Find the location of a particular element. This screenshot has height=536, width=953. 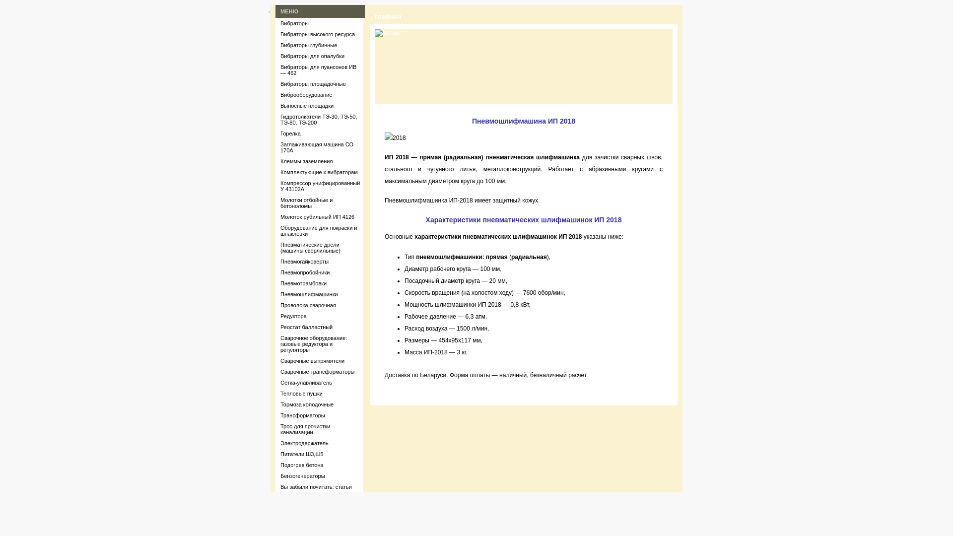

2018 is located at coordinates (395, 138).